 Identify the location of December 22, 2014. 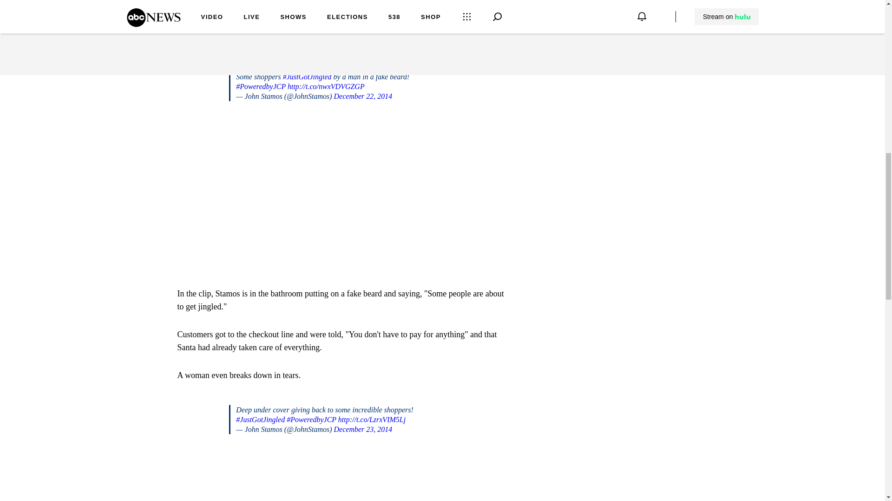
(363, 96).